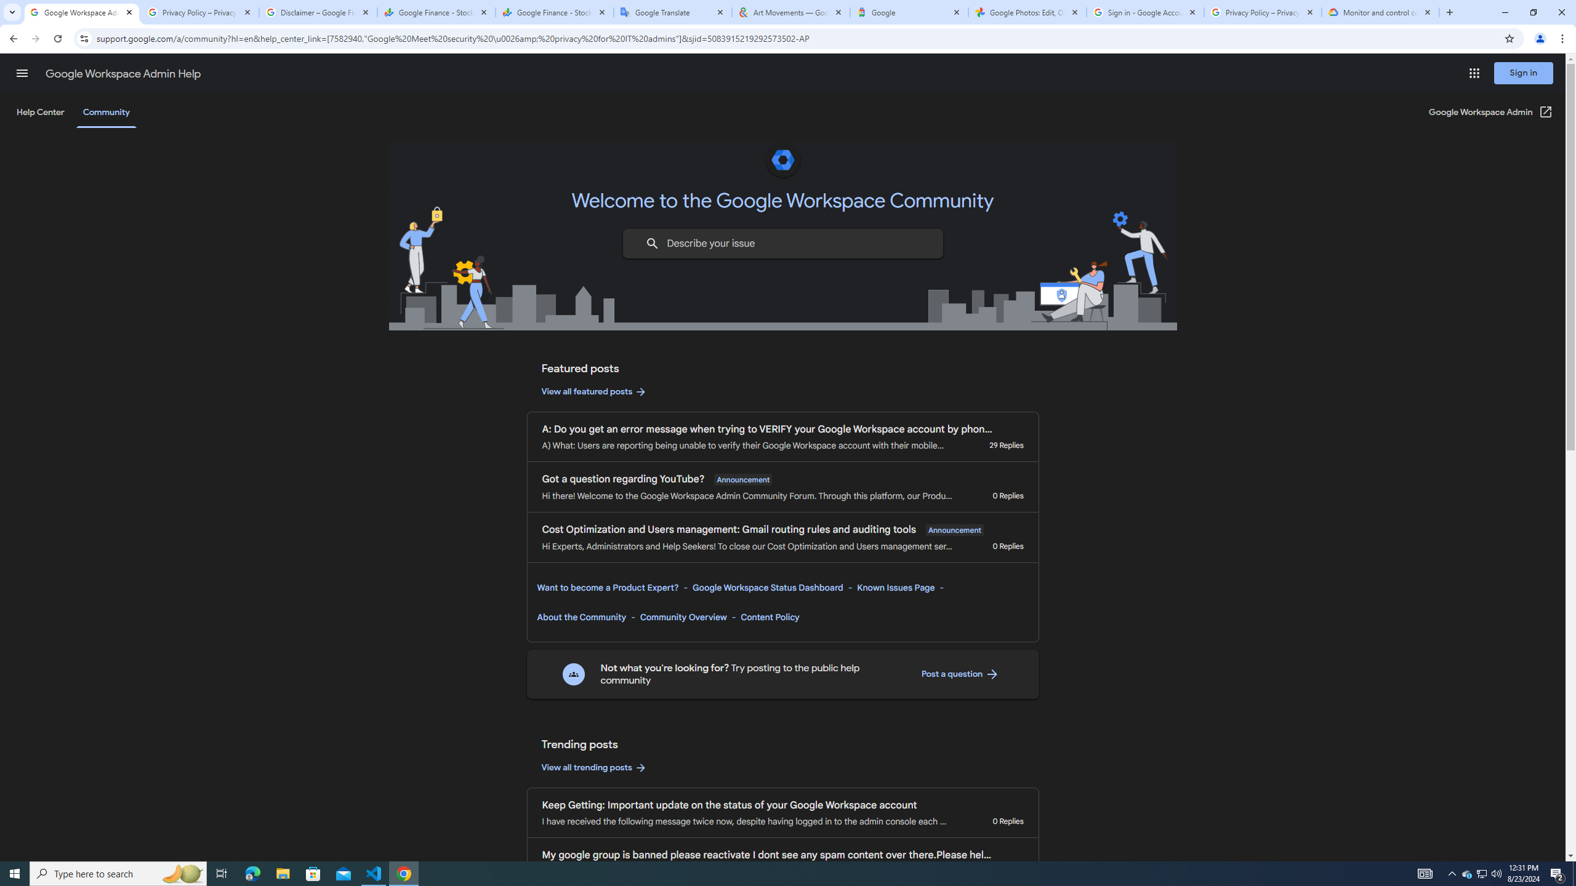  I want to click on View all featured posts, so click(594, 391).